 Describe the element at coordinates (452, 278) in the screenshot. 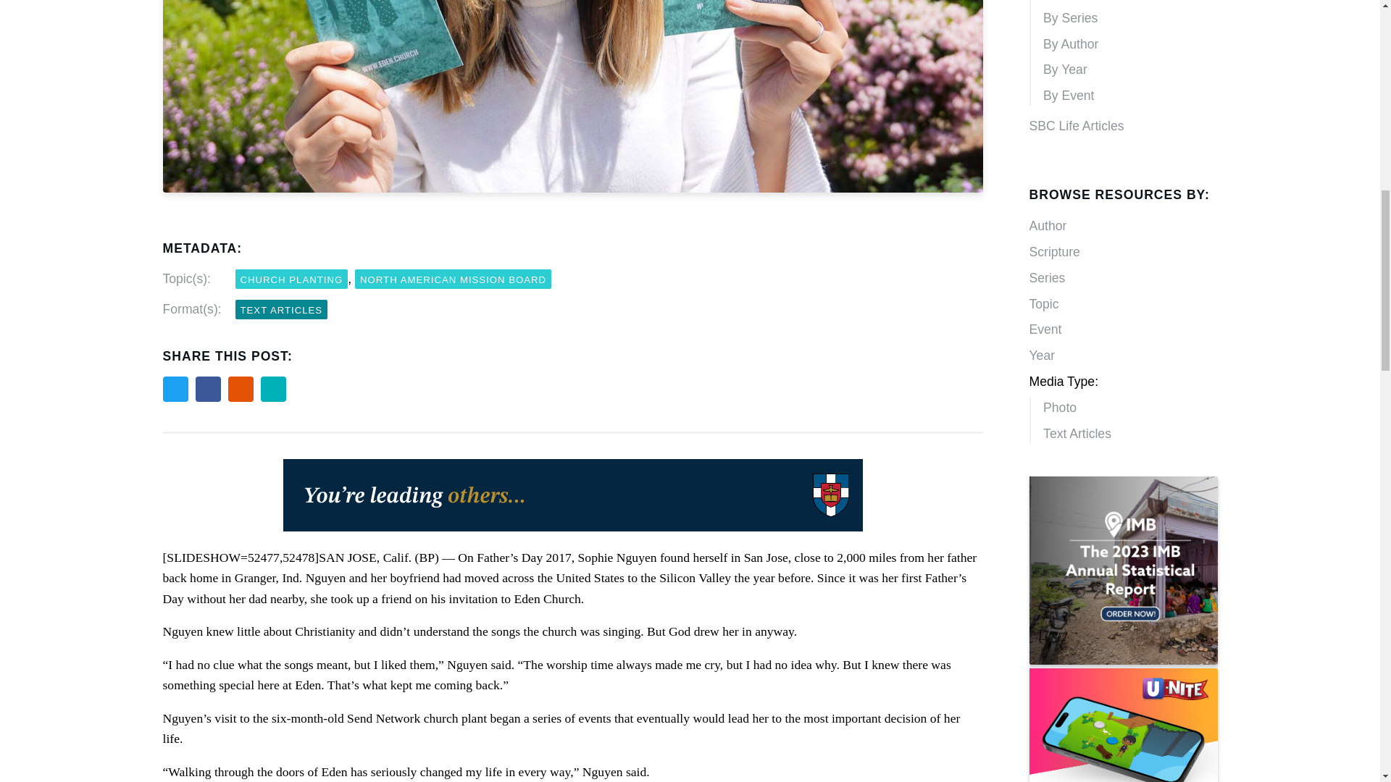

I see `NORTH AMERICAN MISSION BOARD` at that location.